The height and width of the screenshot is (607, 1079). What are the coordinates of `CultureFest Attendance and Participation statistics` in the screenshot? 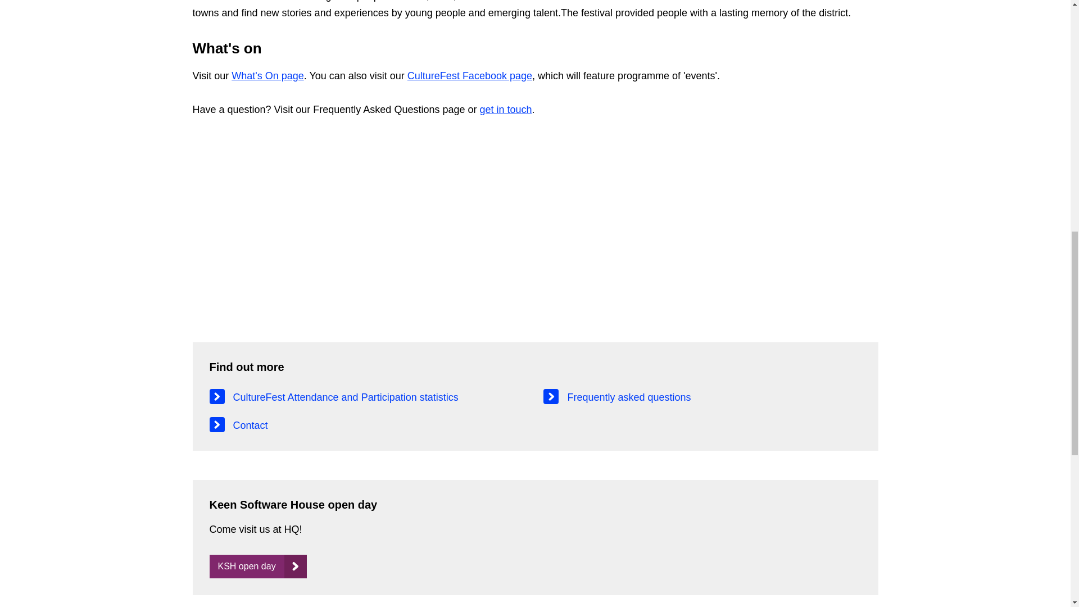 It's located at (368, 397).